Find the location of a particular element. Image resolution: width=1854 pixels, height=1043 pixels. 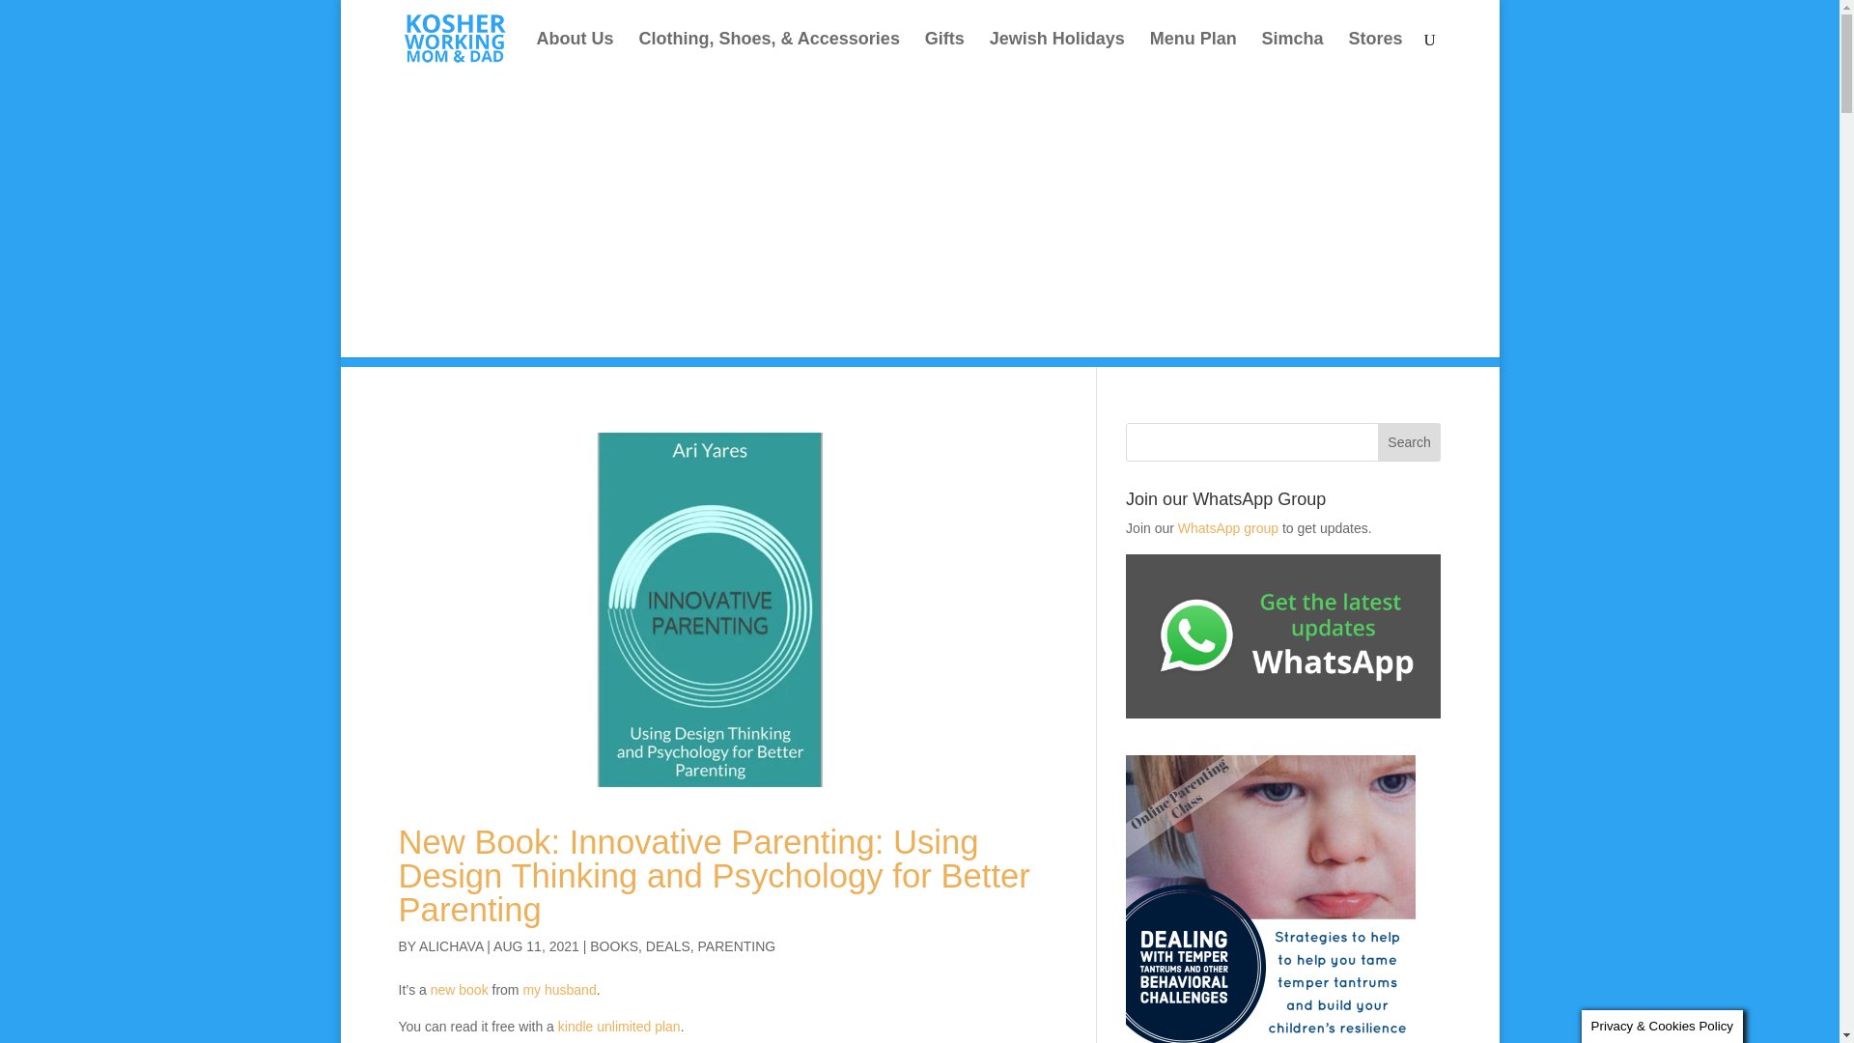

Stores is located at coordinates (1374, 54).